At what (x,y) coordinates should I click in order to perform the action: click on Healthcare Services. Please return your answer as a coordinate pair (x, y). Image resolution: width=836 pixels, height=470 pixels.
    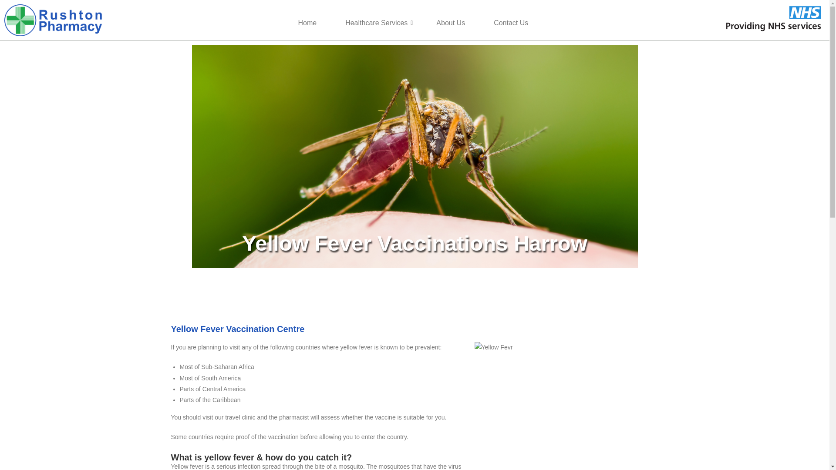
    Looking at the image, I should click on (376, 23).